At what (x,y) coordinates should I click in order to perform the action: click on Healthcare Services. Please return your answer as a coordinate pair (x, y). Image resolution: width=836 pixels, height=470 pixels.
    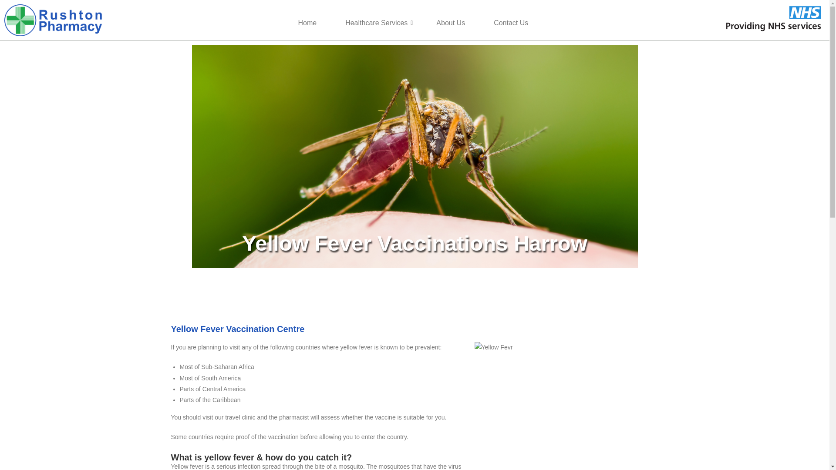
    Looking at the image, I should click on (376, 23).